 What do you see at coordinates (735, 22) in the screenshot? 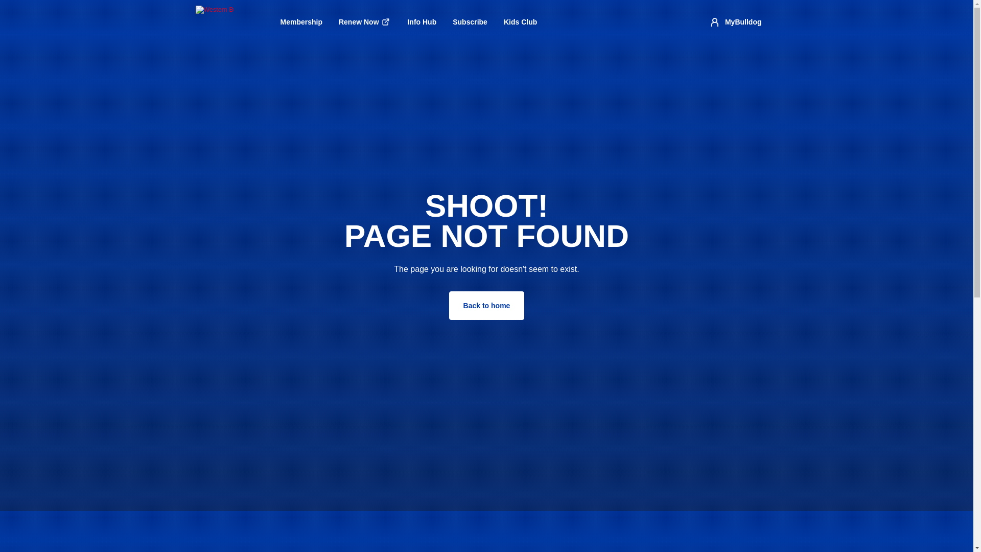
I see `MyBulldog` at bounding box center [735, 22].